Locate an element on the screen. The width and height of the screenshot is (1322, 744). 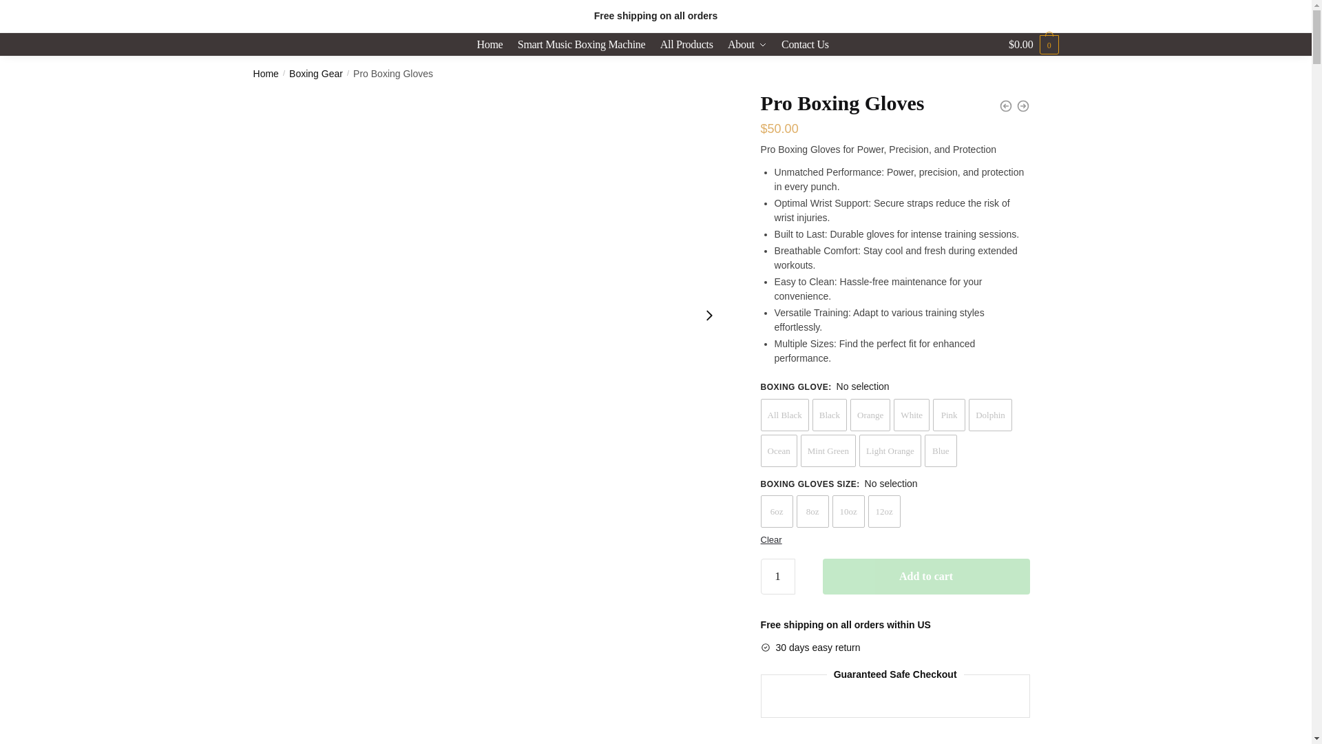
White is located at coordinates (911, 415).